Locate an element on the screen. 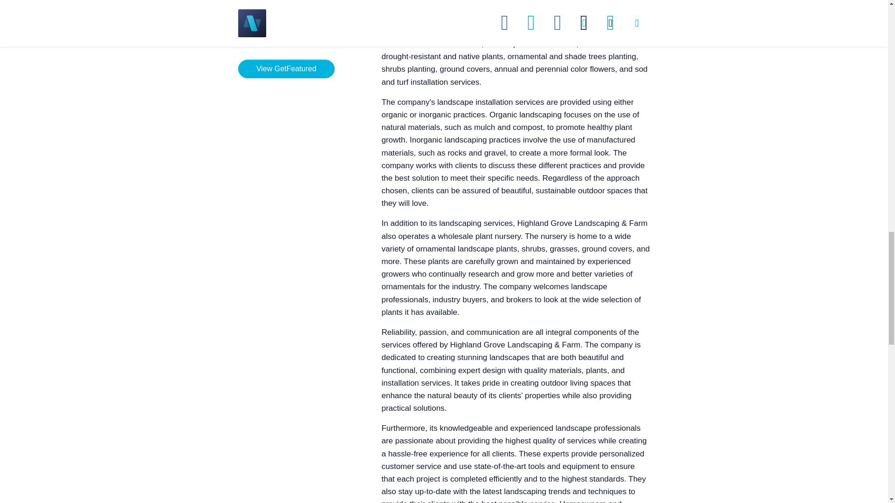 This screenshot has height=503, width=895. View GetFeatured is located at coordinates (286, 69).